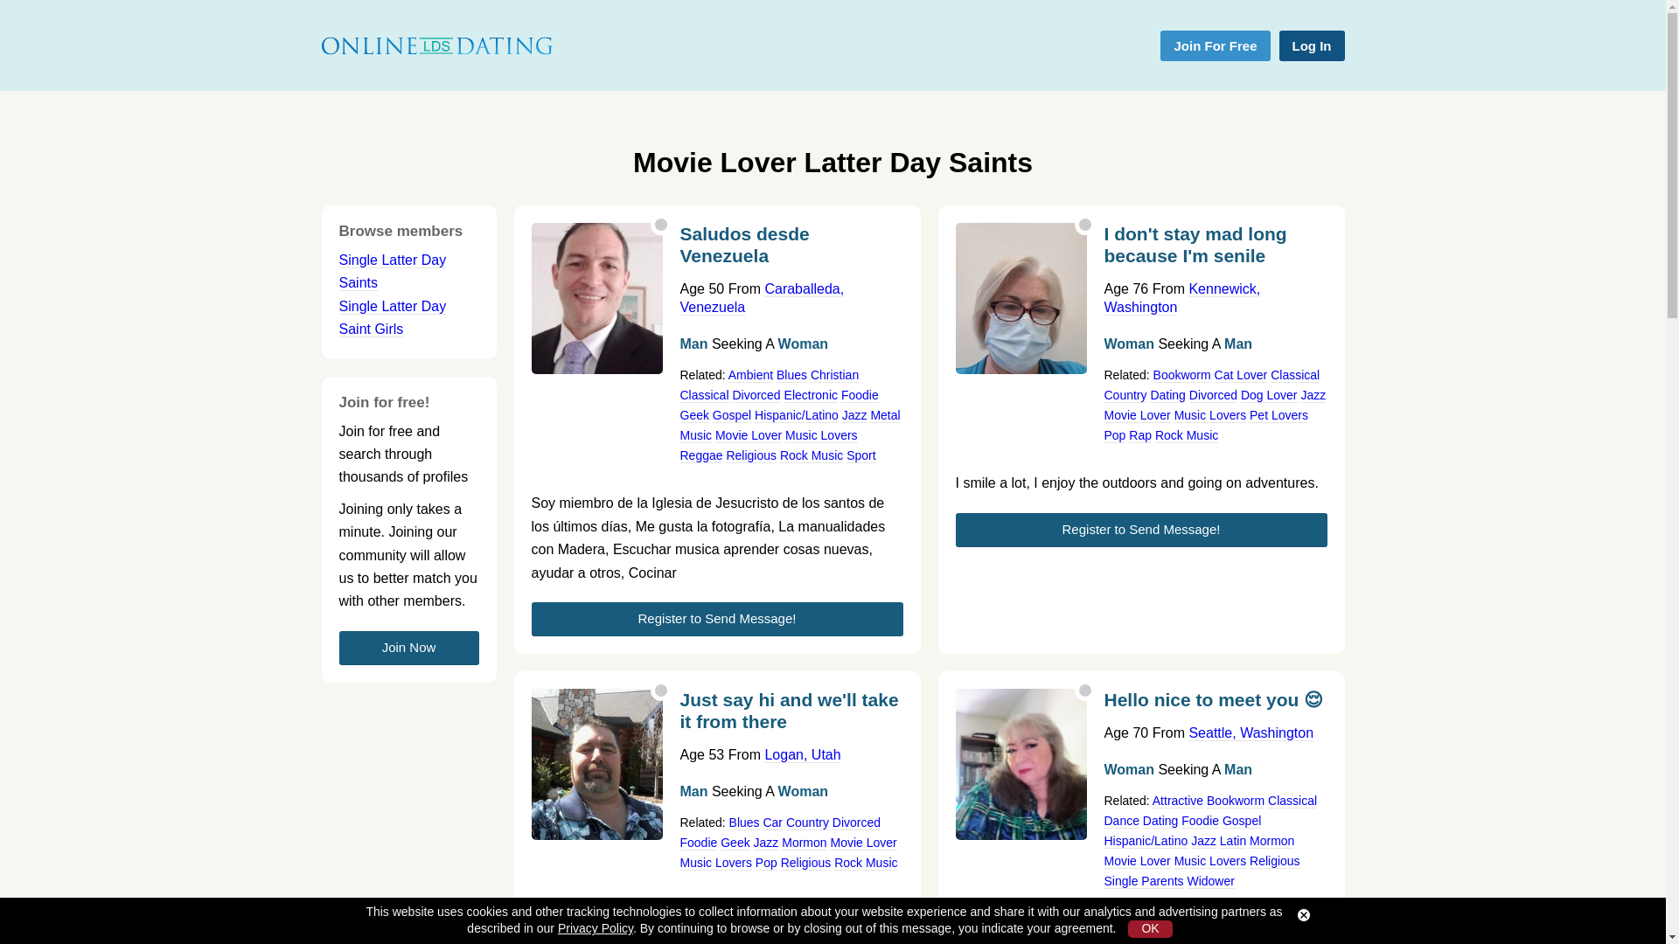 The width and height of the screenshot is (1679, 944). Describe the element at coordinates (717, 619) in the screenshot. I see `Register to Send Message!` at that location.